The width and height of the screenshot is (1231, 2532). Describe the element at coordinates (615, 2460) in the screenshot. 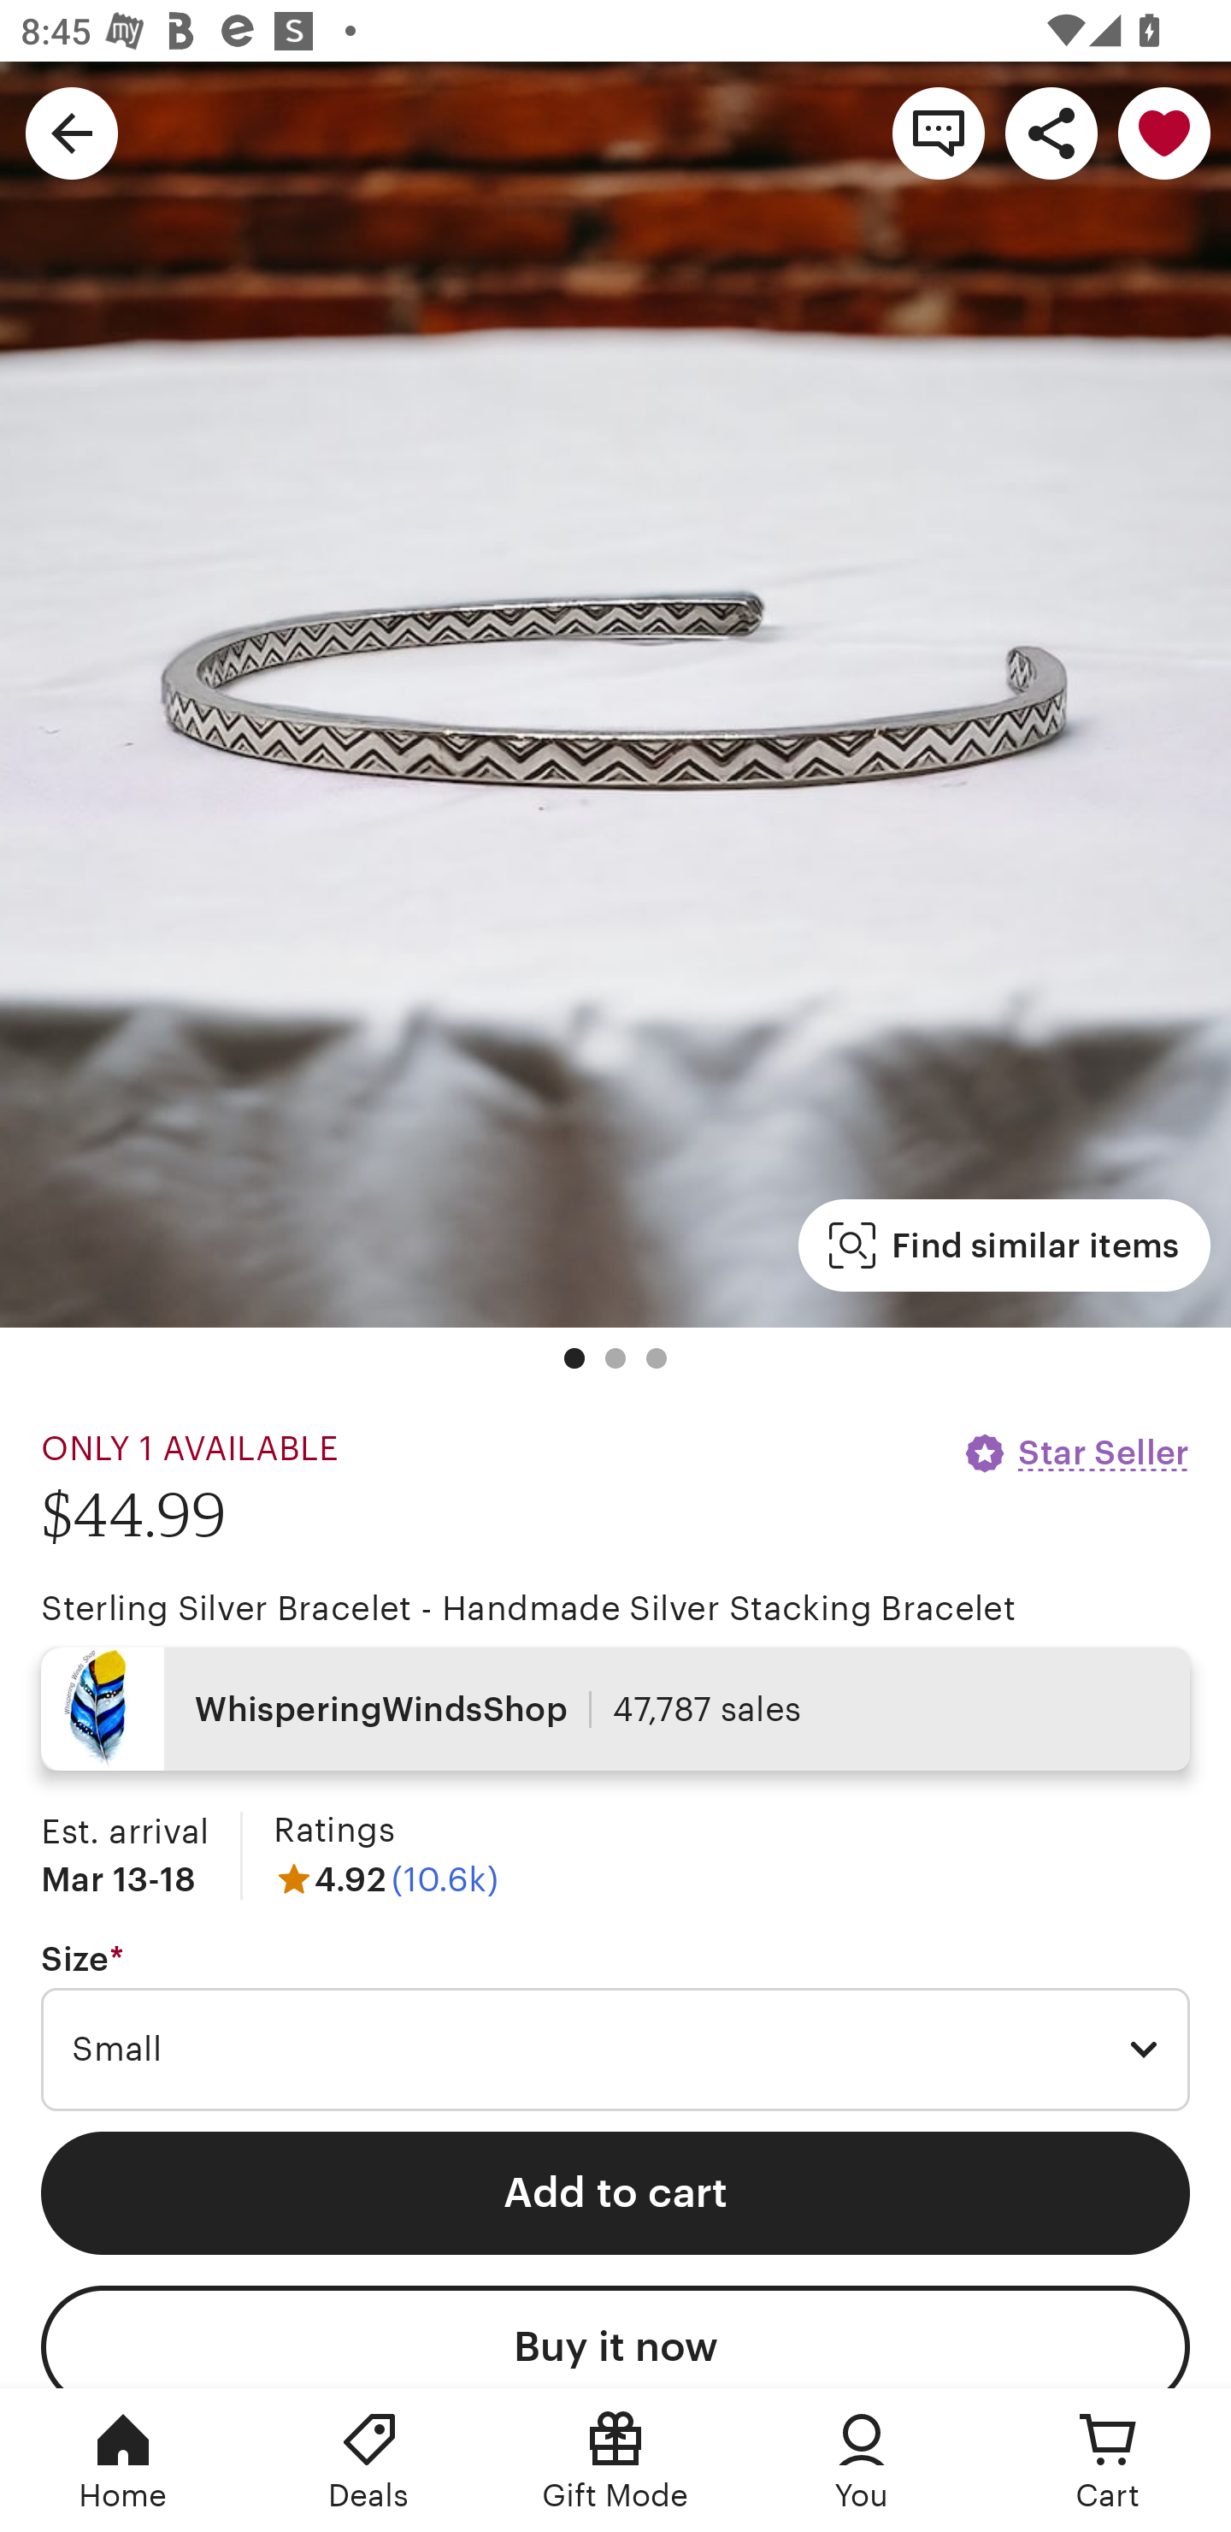

I see `Gift Mode` at that location.